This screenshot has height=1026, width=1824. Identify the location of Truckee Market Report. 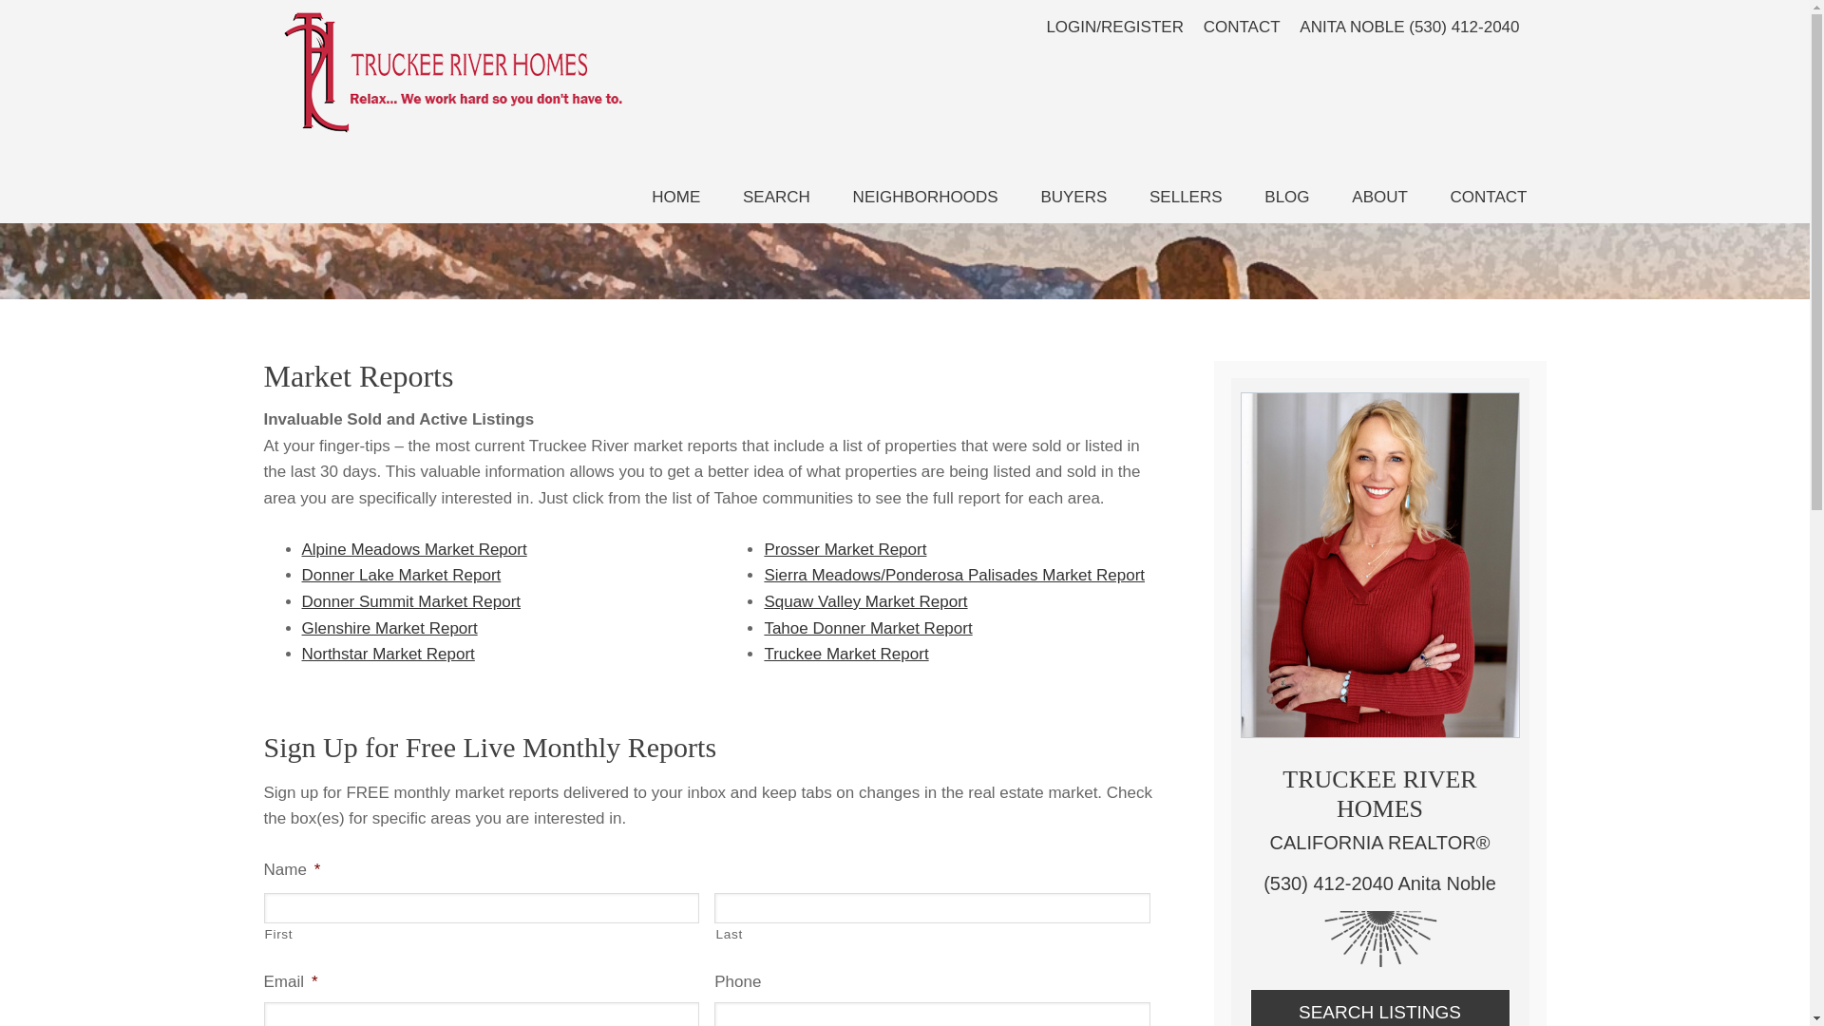
(845, 654).